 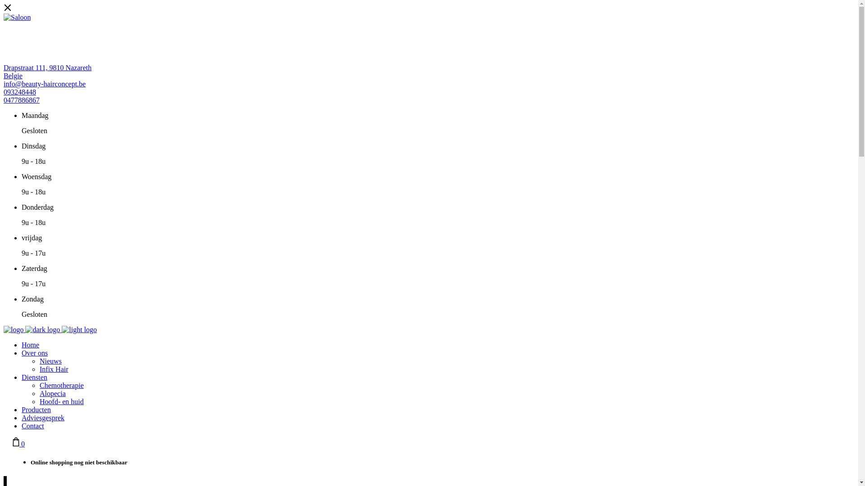 I want to click on Alopecia, so click(x=53, y=393).